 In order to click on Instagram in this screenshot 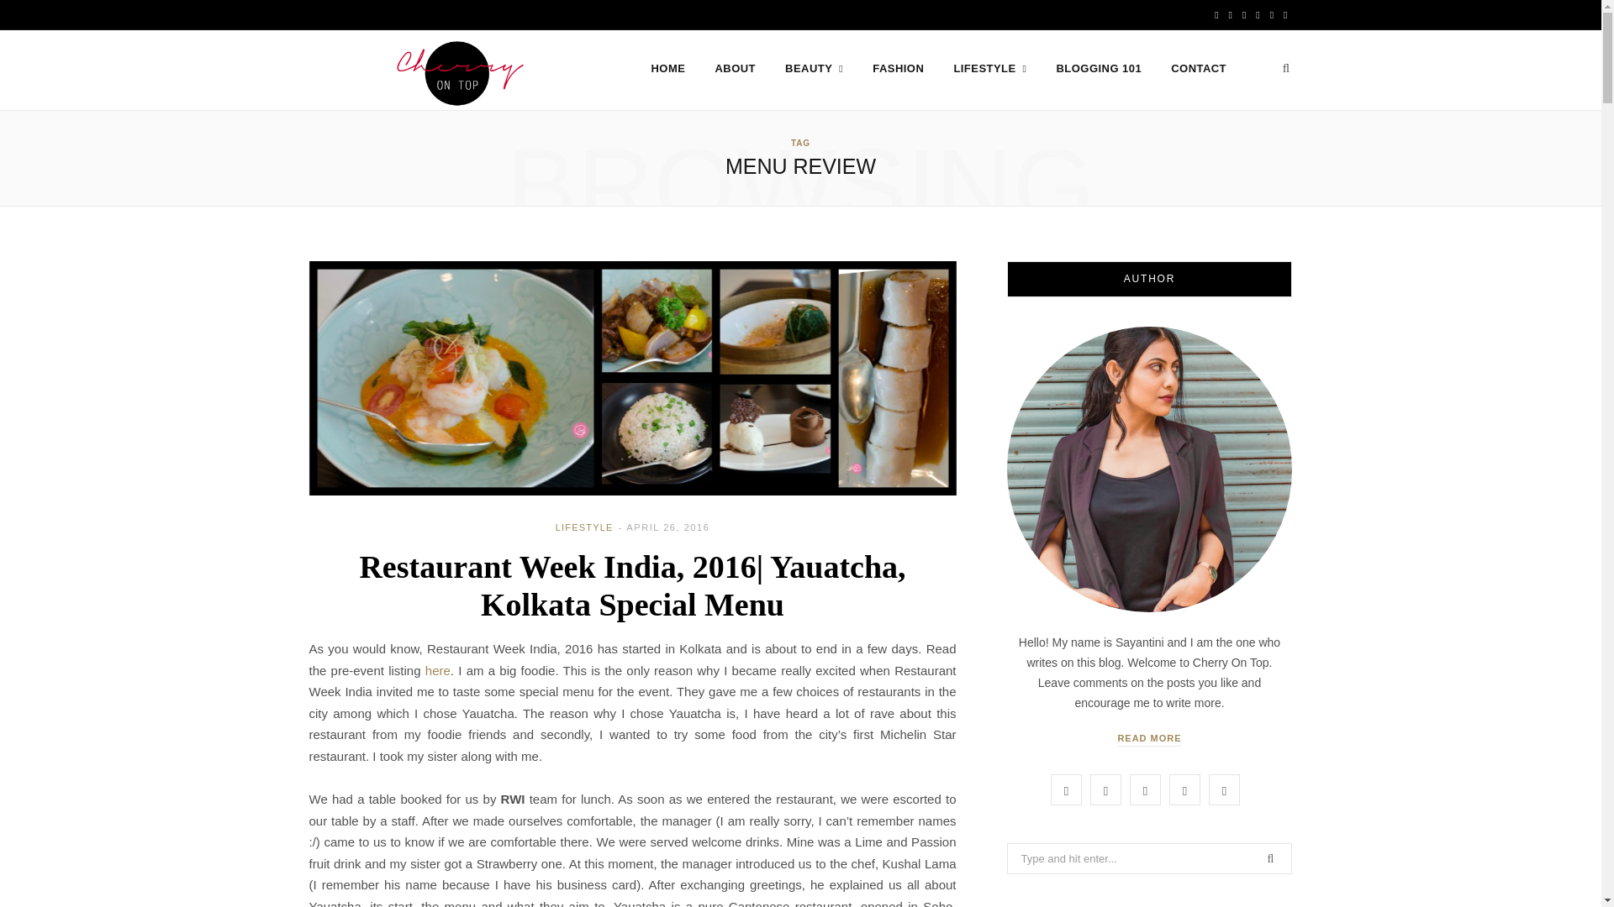, I will do `click(1258, 15)`.